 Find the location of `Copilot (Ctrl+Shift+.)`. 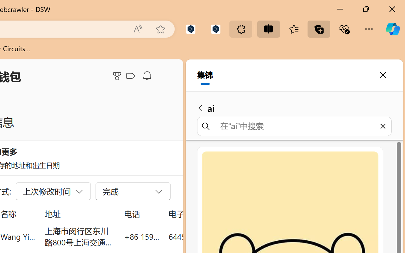

Copilot (Ctrl+Shift+.) is located at coordinates (393, 29).